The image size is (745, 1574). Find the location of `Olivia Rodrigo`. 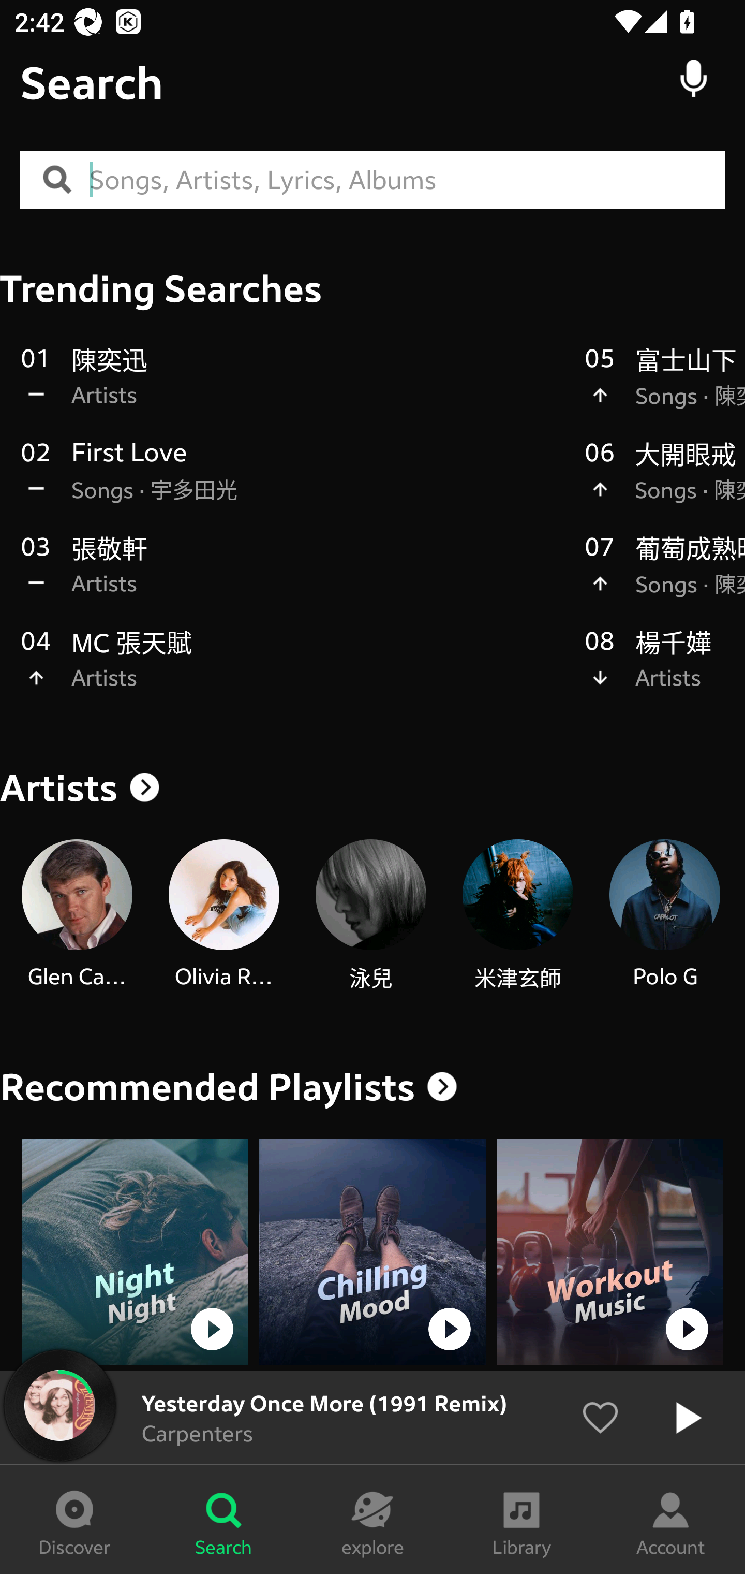

Olivia Rodrigo is located at coordinates (224, 915).